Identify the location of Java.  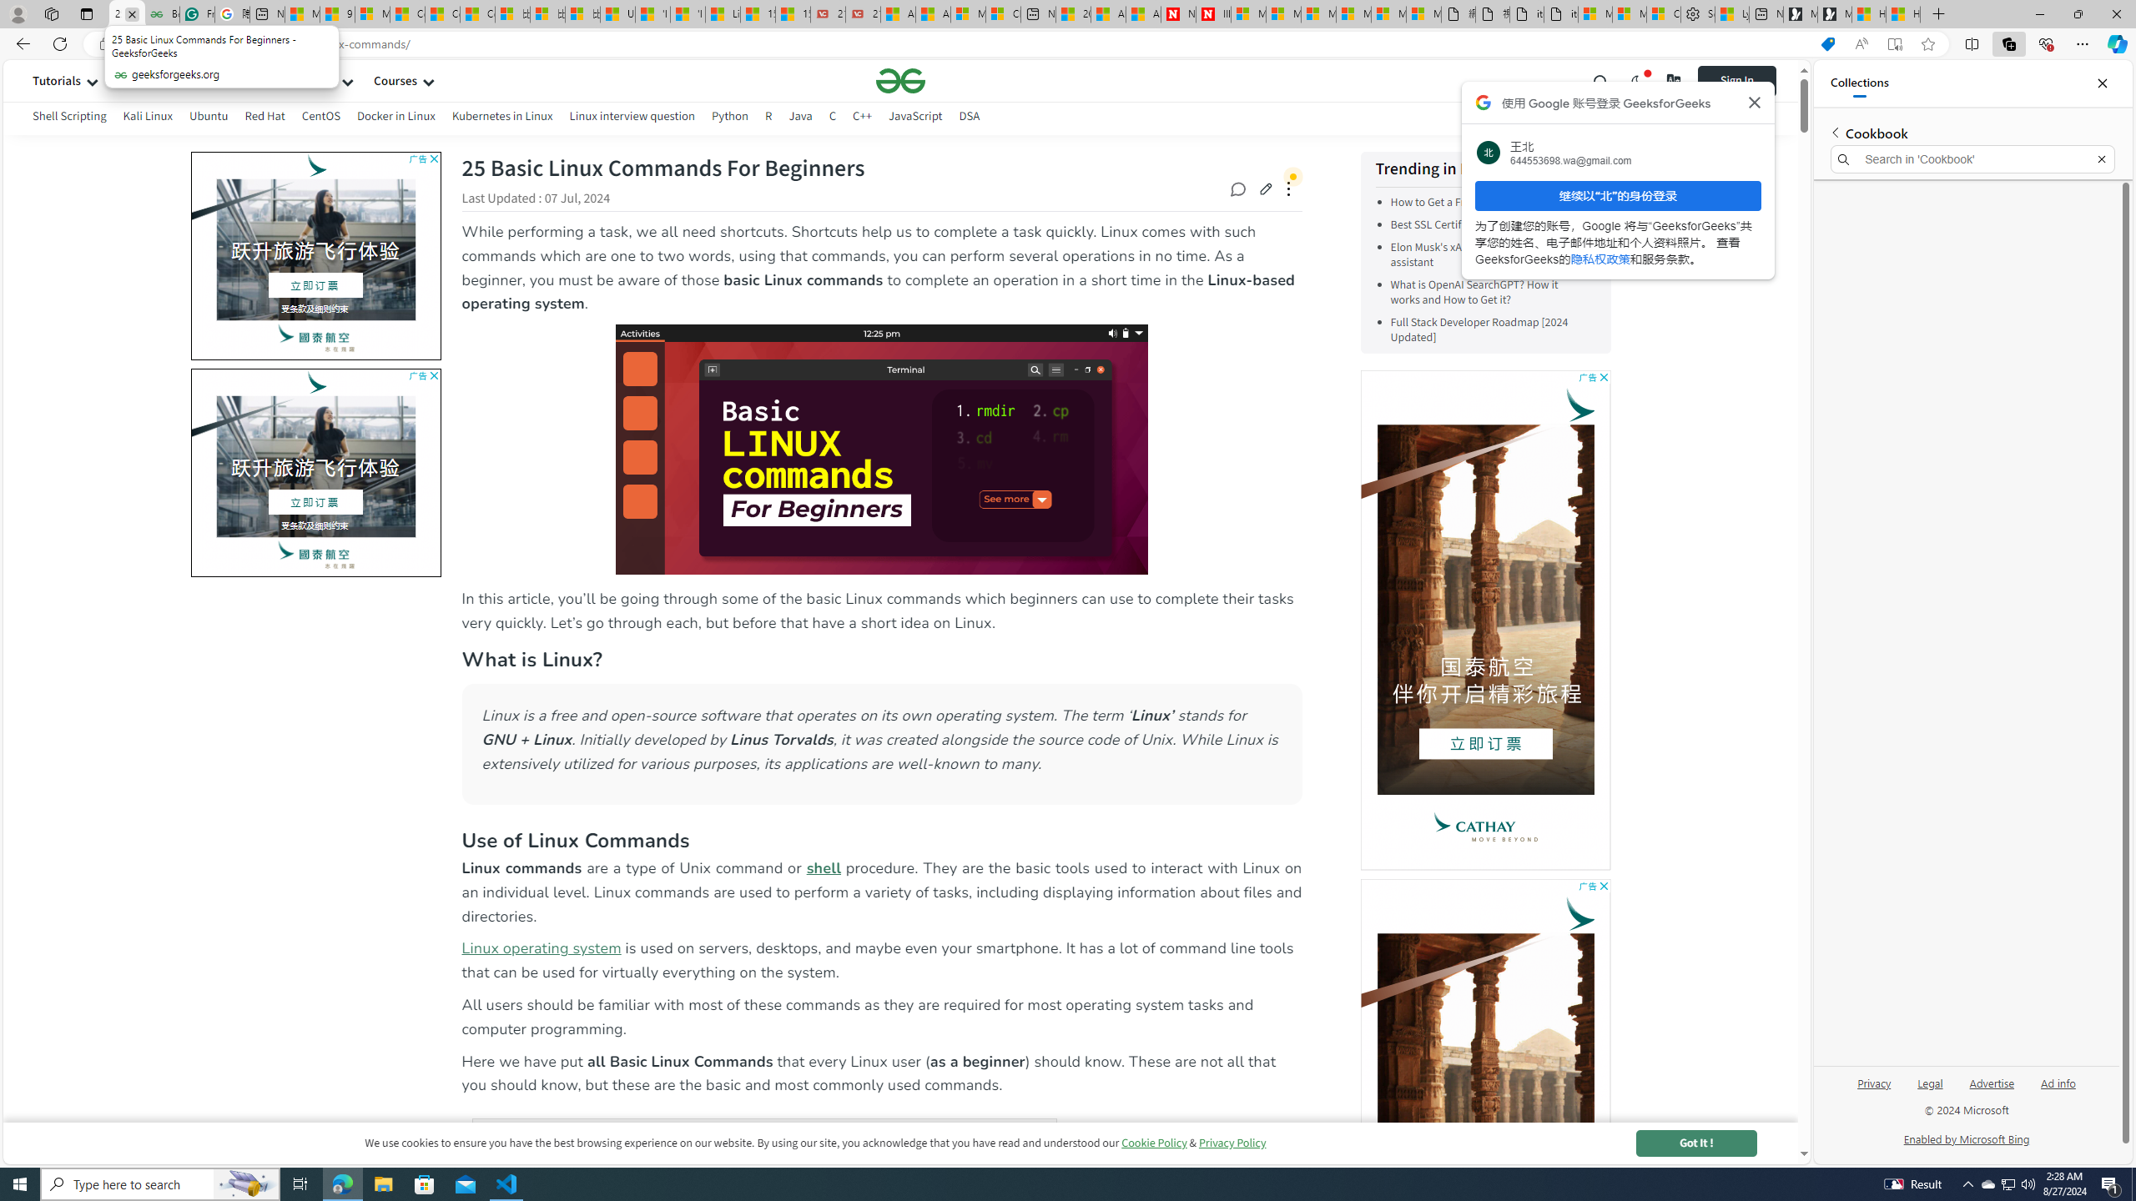
(799, 118).